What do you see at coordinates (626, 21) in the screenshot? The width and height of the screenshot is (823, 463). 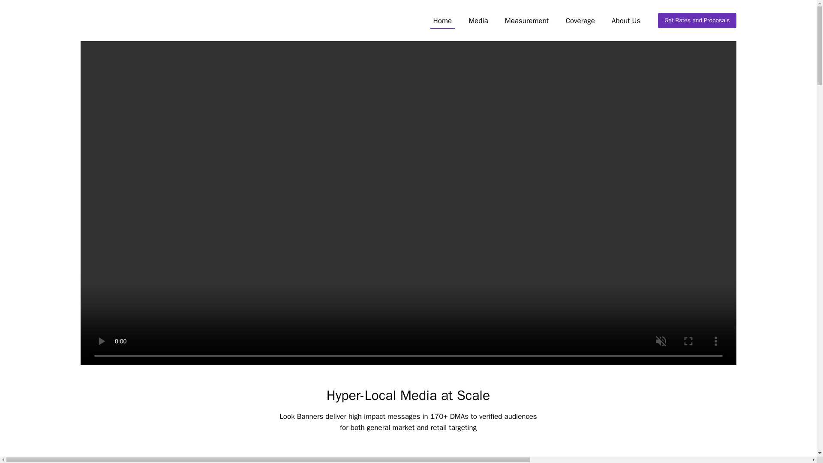 I see `About Us` at bounding box center [626, 21].